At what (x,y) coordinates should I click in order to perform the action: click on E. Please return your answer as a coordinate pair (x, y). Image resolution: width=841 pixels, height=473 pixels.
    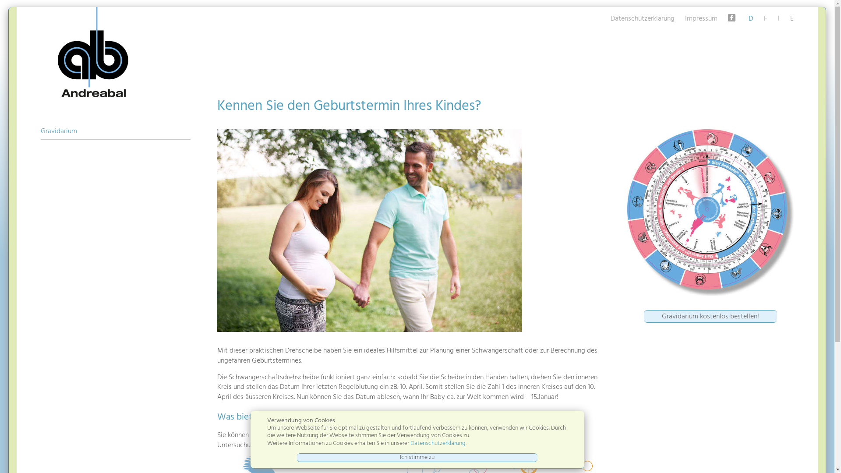
    Looking at the image, I should click on (792, 19).